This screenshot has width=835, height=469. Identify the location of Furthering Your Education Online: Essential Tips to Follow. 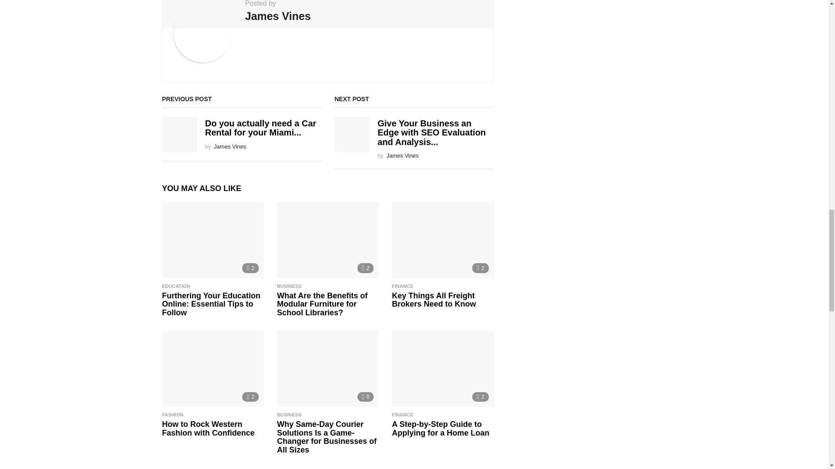
(213, 240).